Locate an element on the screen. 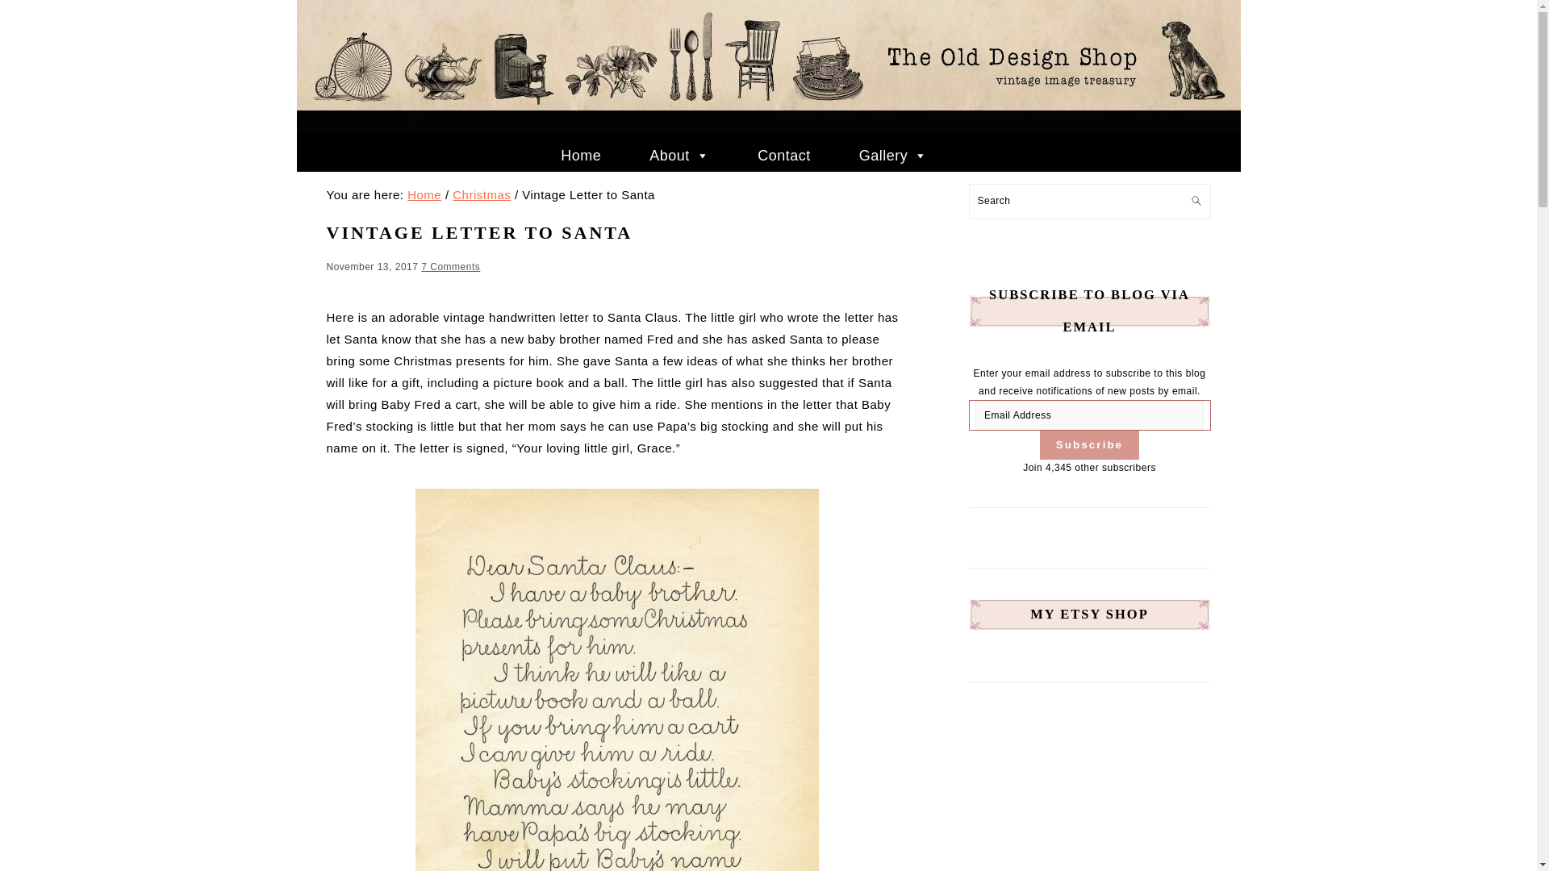 This screenshot has width=1549, height=871. Home is located at coordinates (581, 155).